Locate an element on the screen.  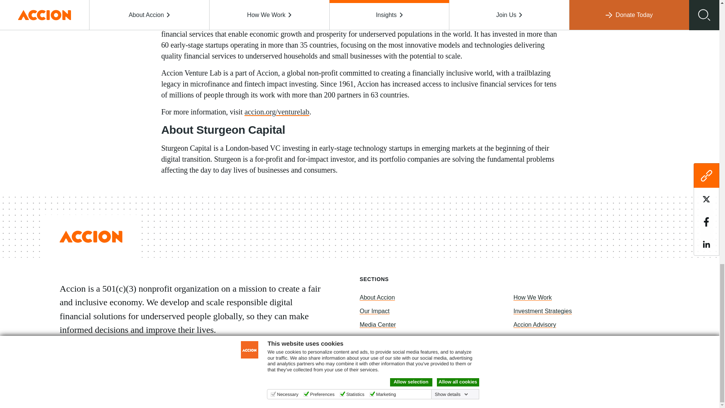
Facebook is located at coordinates (93, 391).